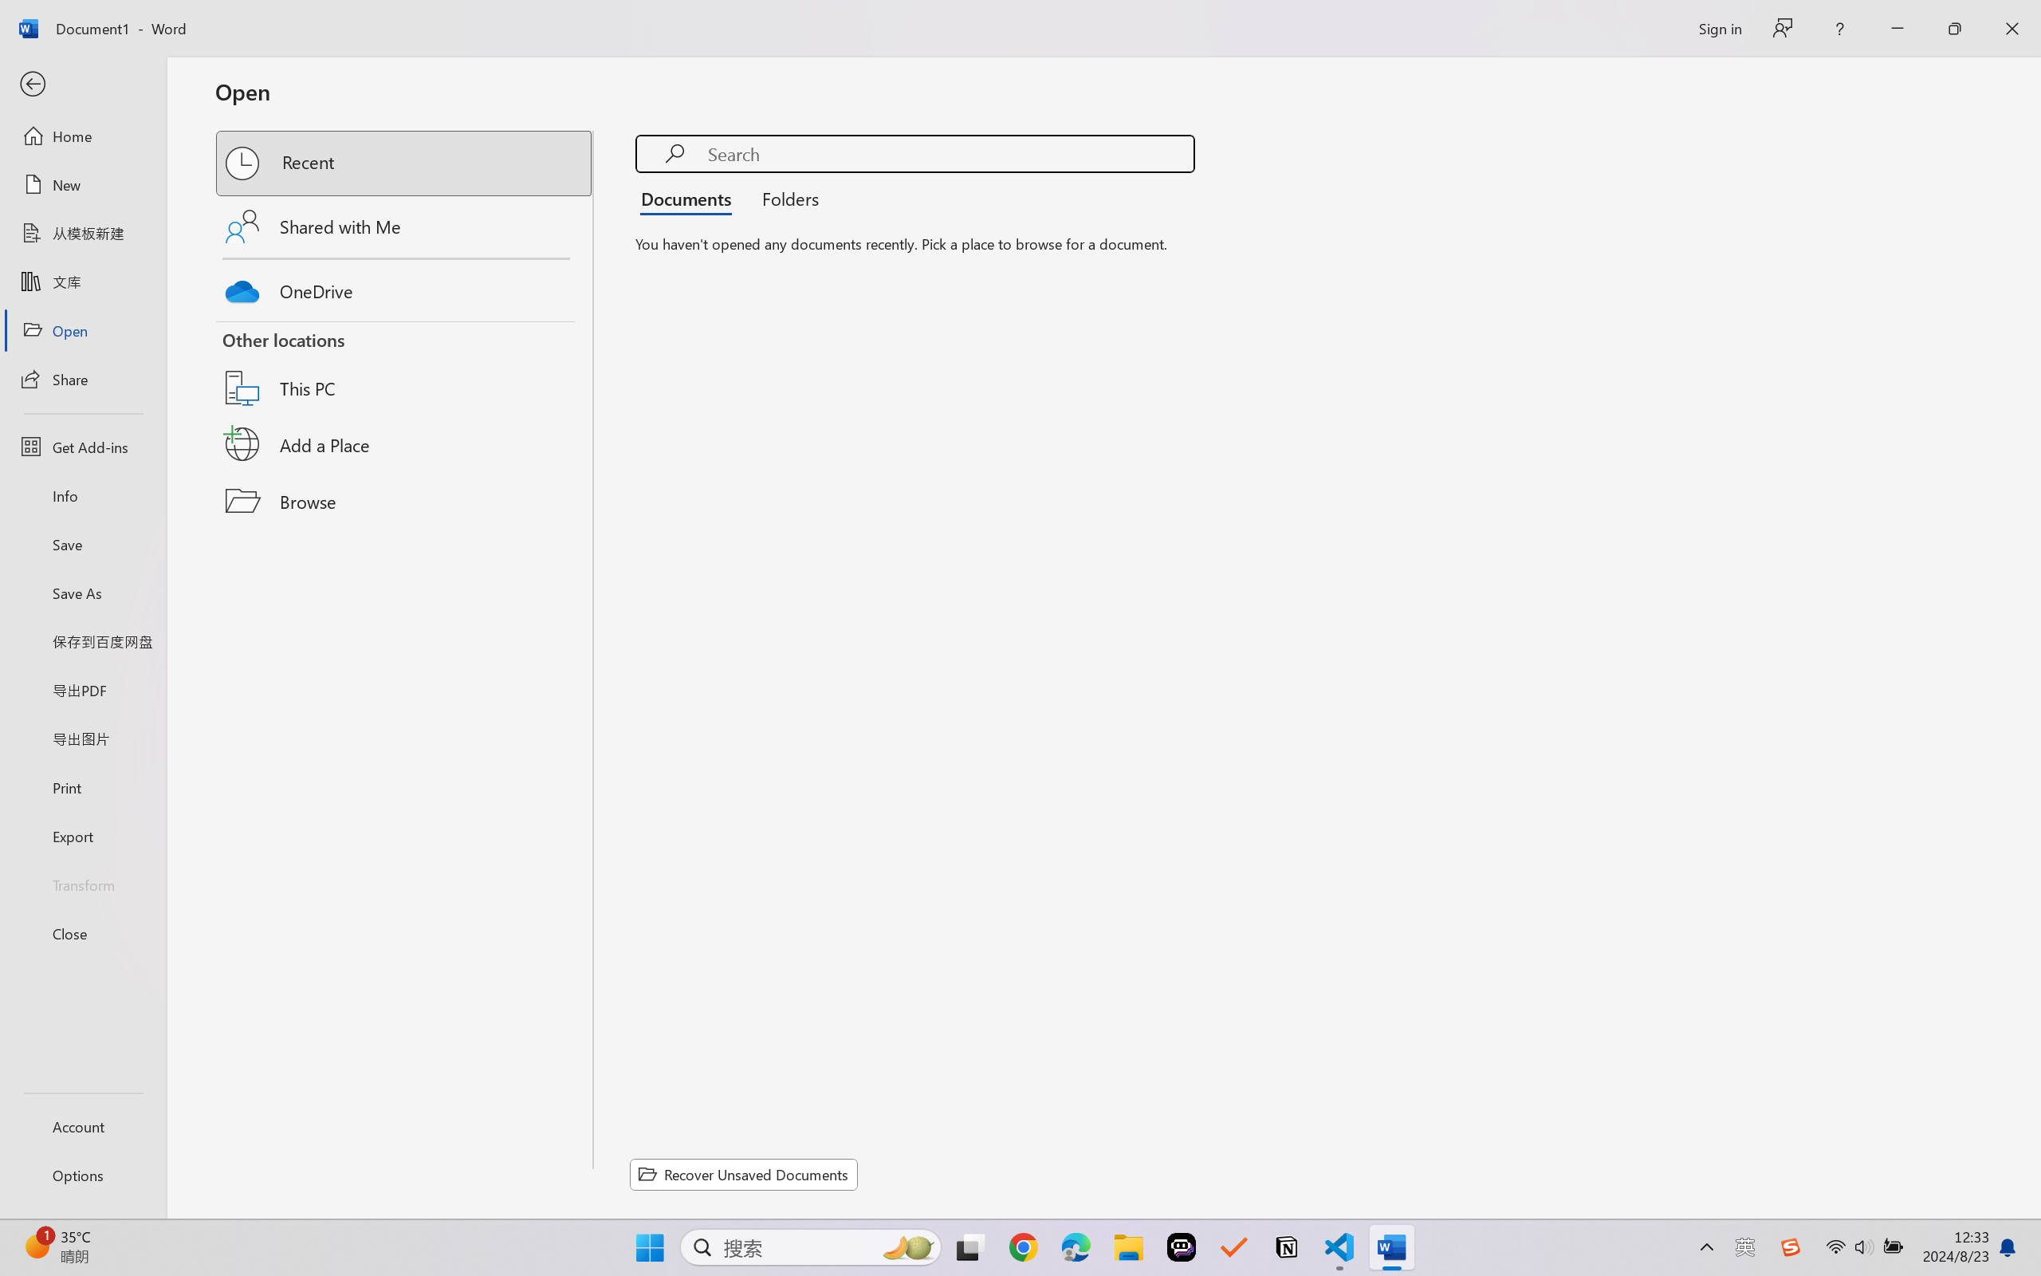 This screenshot has height=1276, width=2041. Describe the element at coordinates (83, 836) in the screenshot. I see `Export` at that location.